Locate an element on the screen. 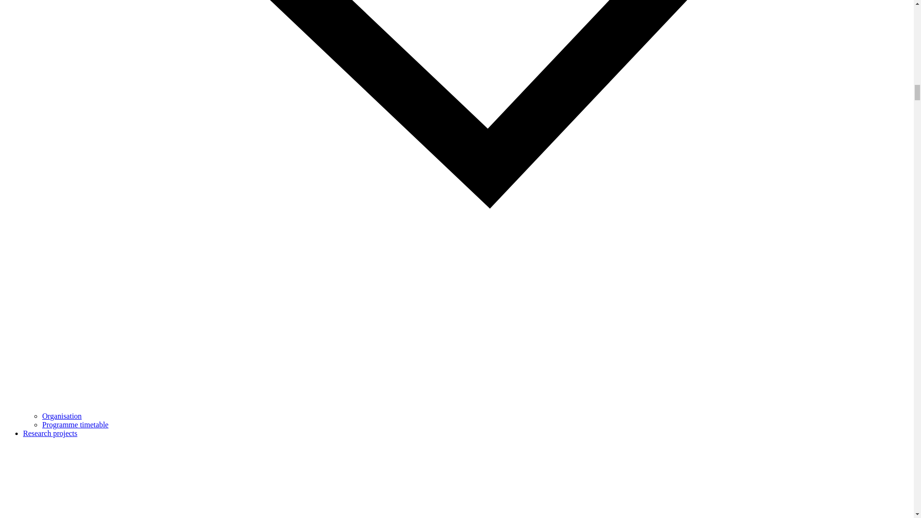  Organisation is located at coordinates (62, 415).